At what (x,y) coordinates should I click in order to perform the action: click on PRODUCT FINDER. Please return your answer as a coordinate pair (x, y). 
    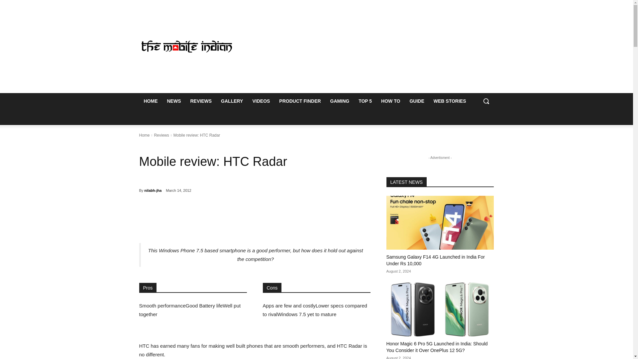
    Looking at the image, I should click on (300, 101).